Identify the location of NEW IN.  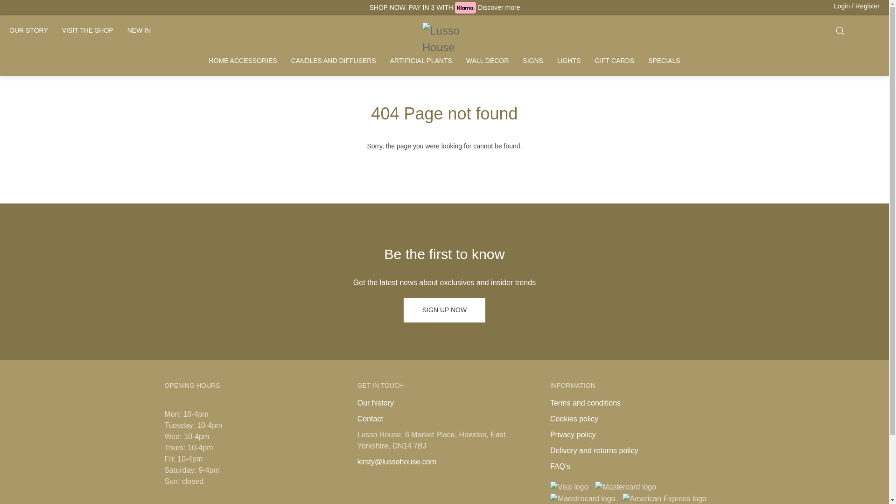
(139, 31).